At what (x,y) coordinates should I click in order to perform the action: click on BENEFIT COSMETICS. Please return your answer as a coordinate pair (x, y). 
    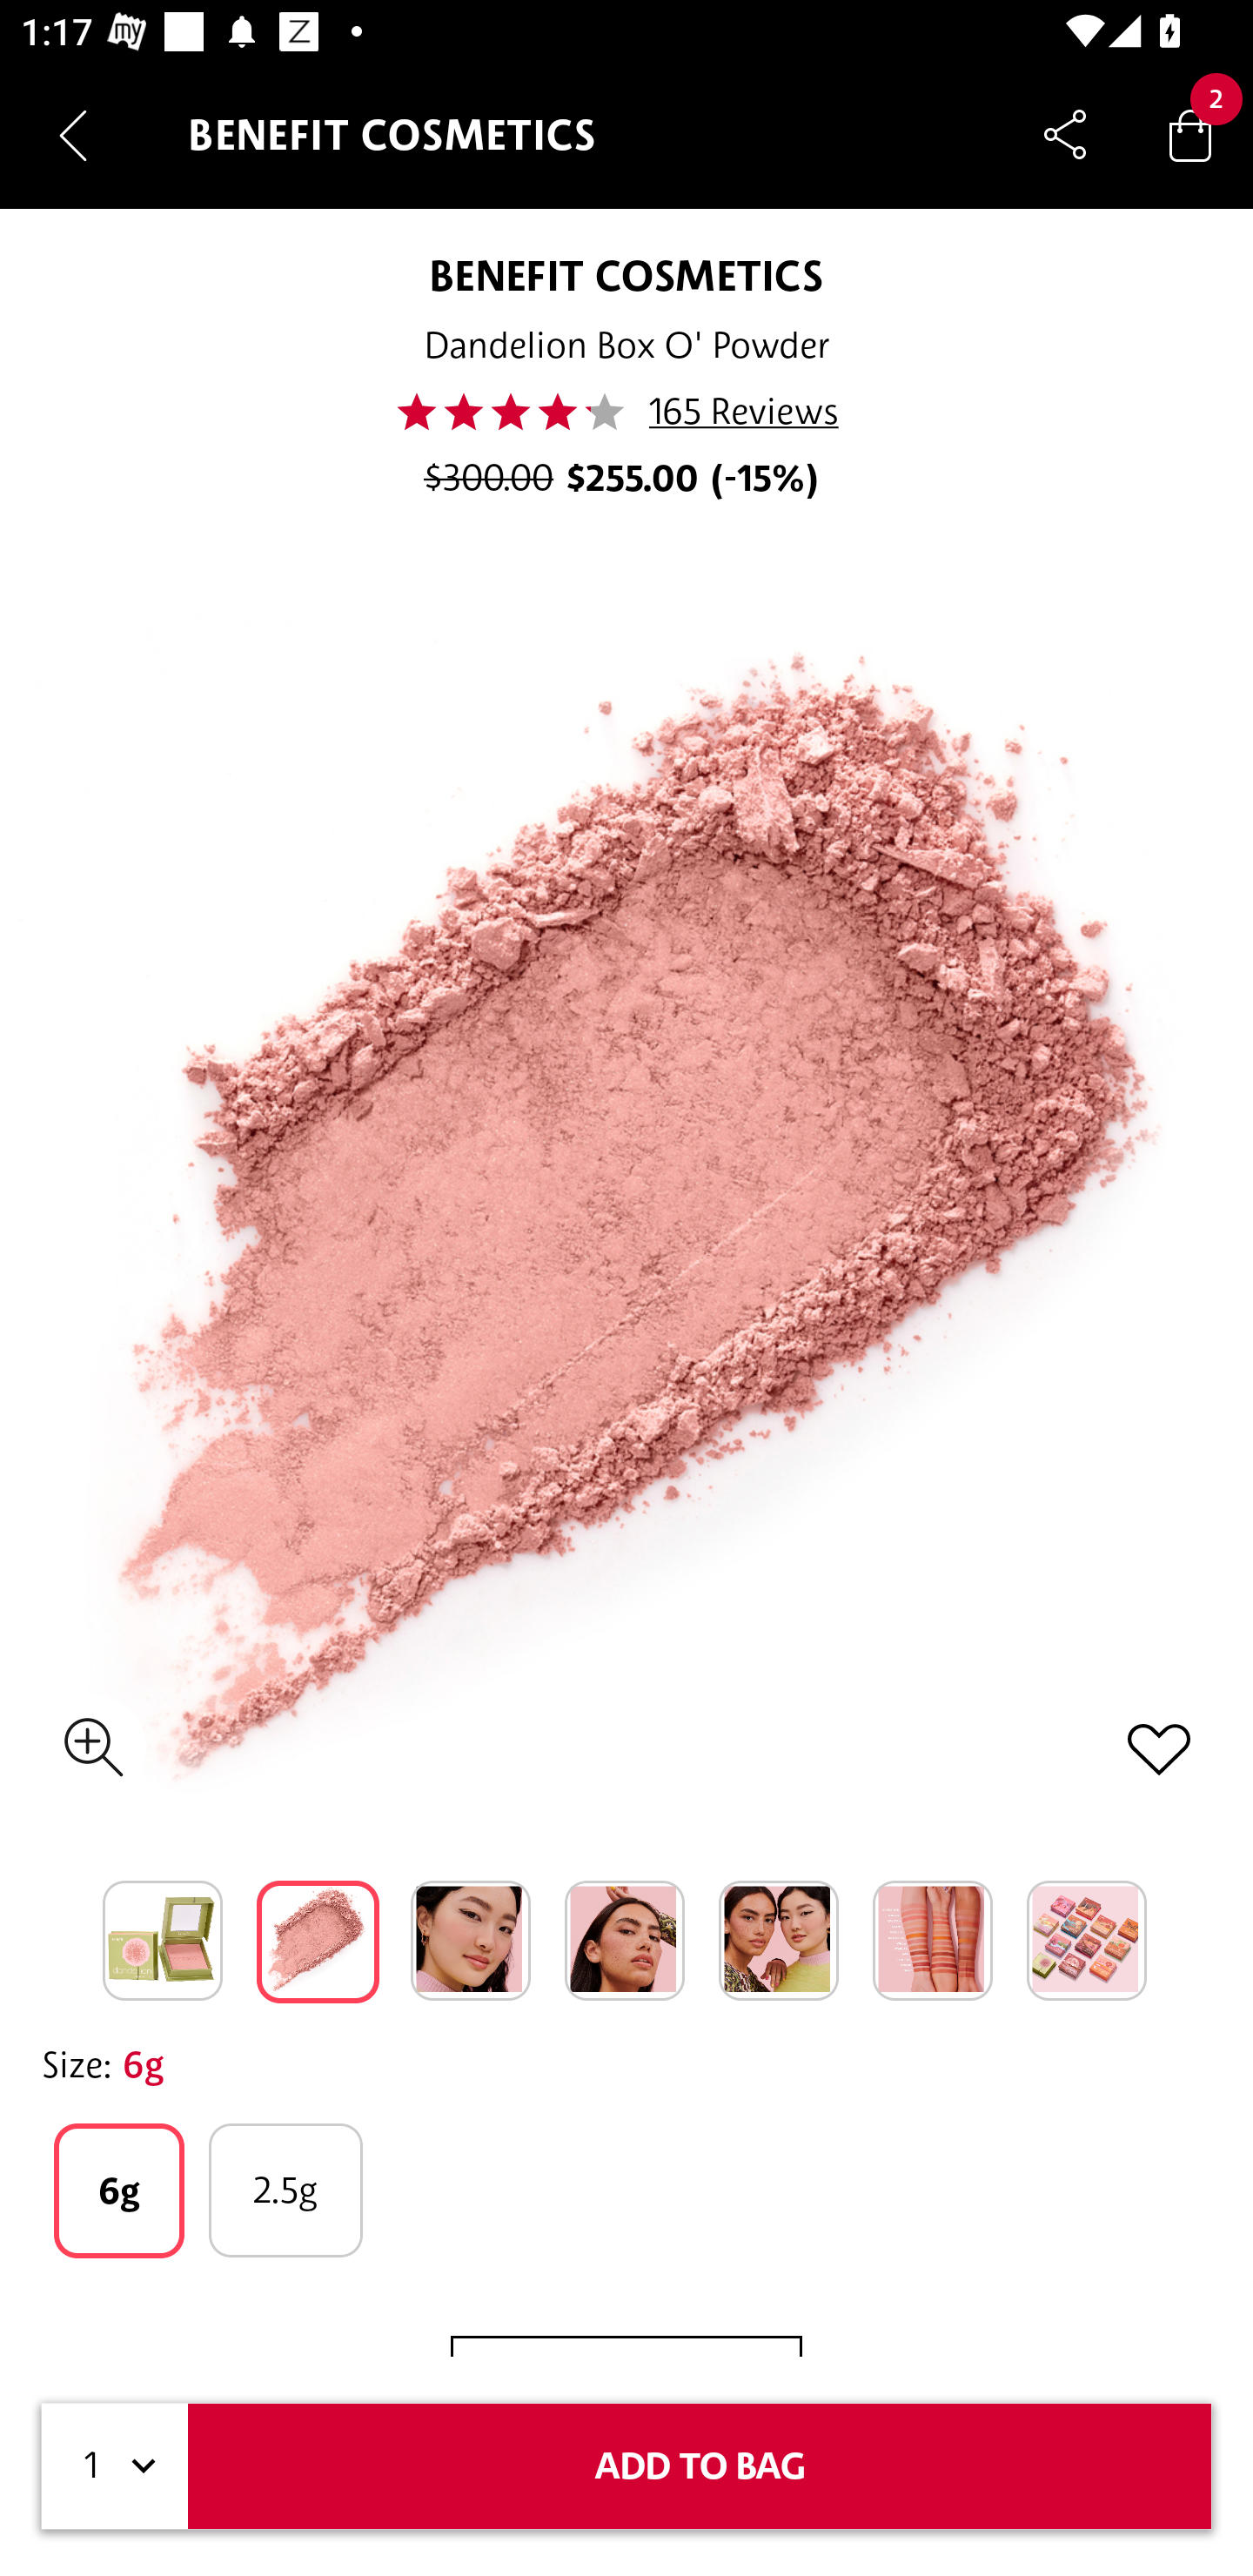
    Looking at the image, I should click on (626, 275).